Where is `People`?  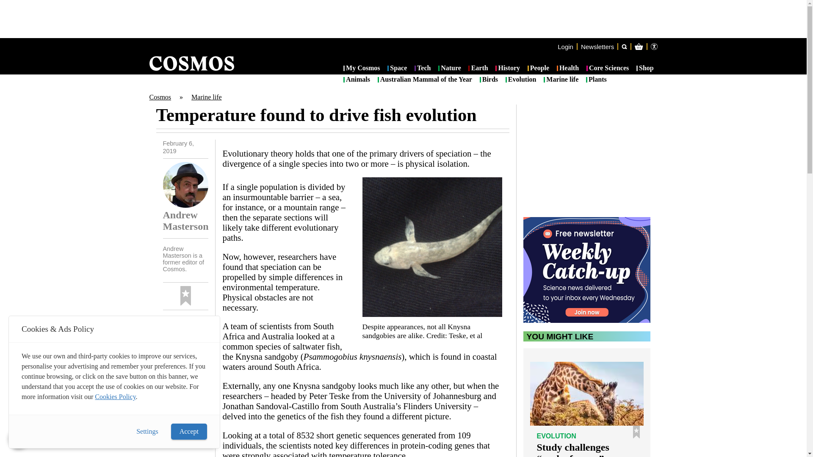
People is located at coordinates (539, 69).